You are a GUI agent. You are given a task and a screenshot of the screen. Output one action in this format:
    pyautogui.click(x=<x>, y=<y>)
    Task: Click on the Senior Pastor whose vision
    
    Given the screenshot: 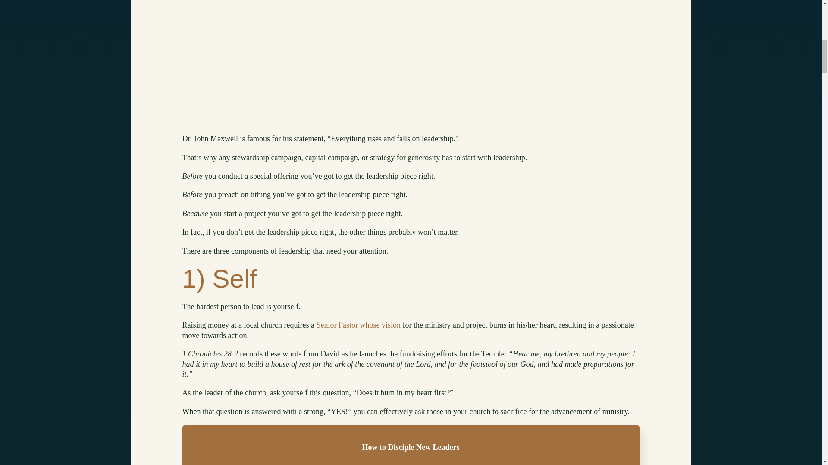 What is the action you would take?
    pyautogui.click(x=358, y=325)
    